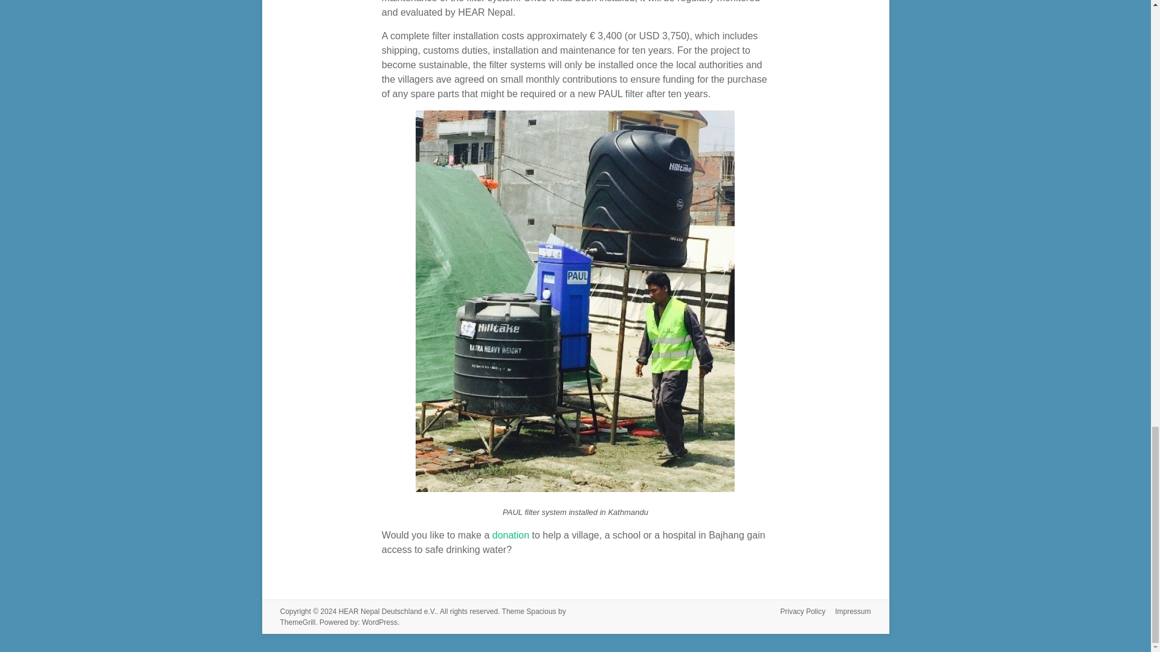 The width and height of the screenshot is (1160, 652). What do you see at coordinates (379, 622) in the screenshot?
I see `WordPress` at bounding box center [379, 622].